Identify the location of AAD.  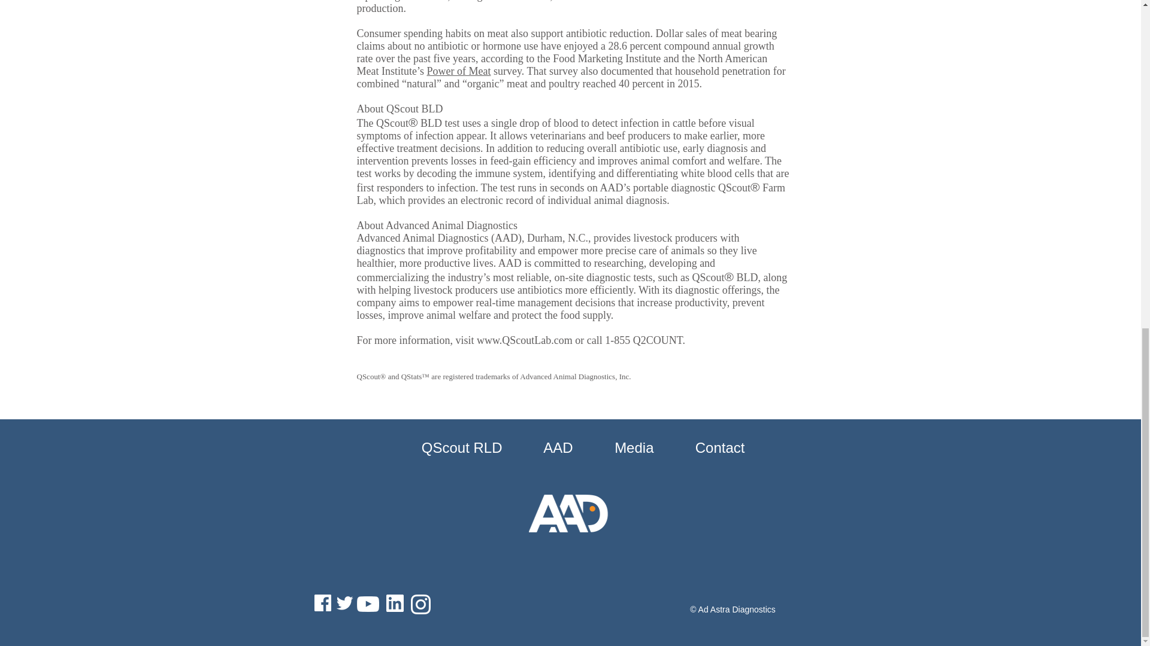
(543, 447).